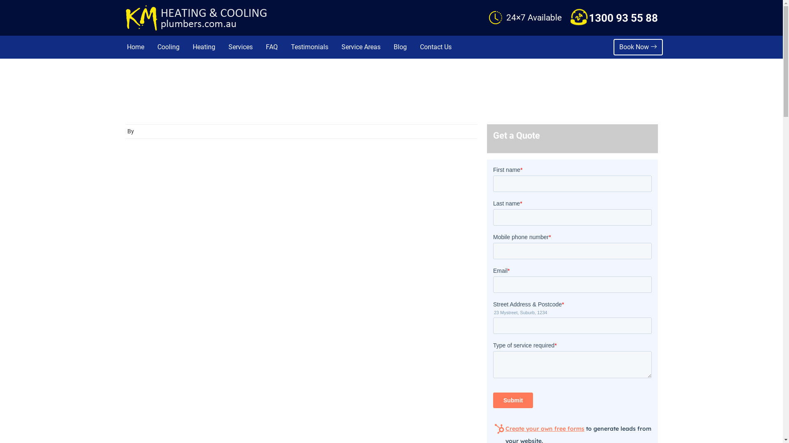  What do you see at coordinates (168, 47) in the screenshot?
I see `Cooling` at bounding box center [168, 47].